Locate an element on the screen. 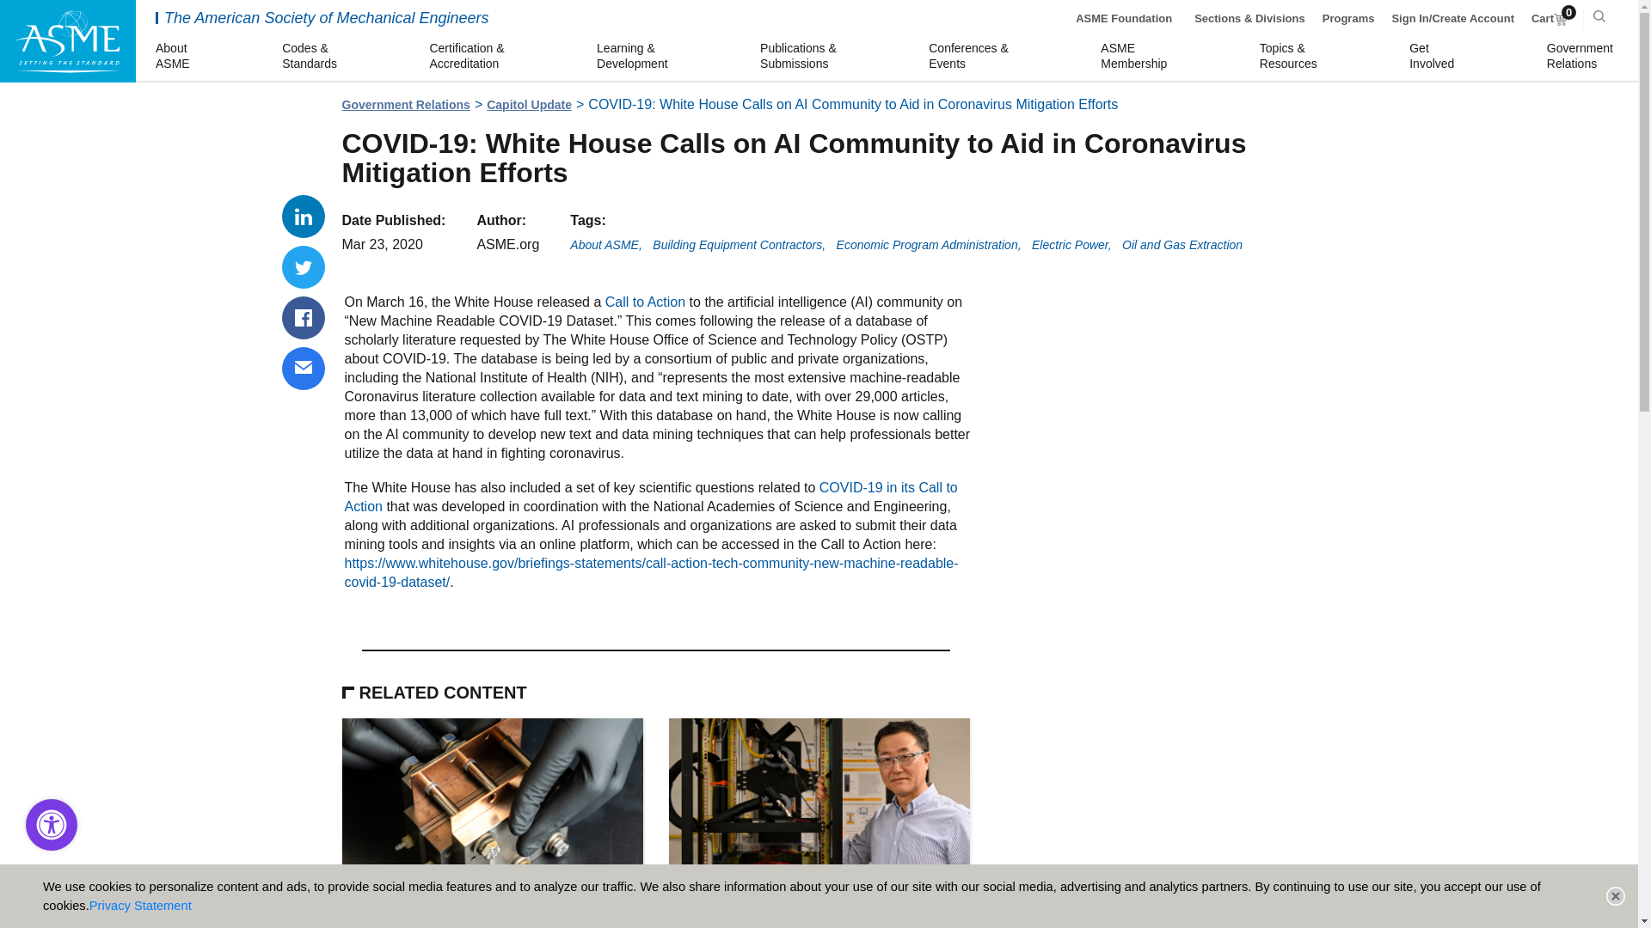  Share on Twitter is located at coordinates (645, 301).